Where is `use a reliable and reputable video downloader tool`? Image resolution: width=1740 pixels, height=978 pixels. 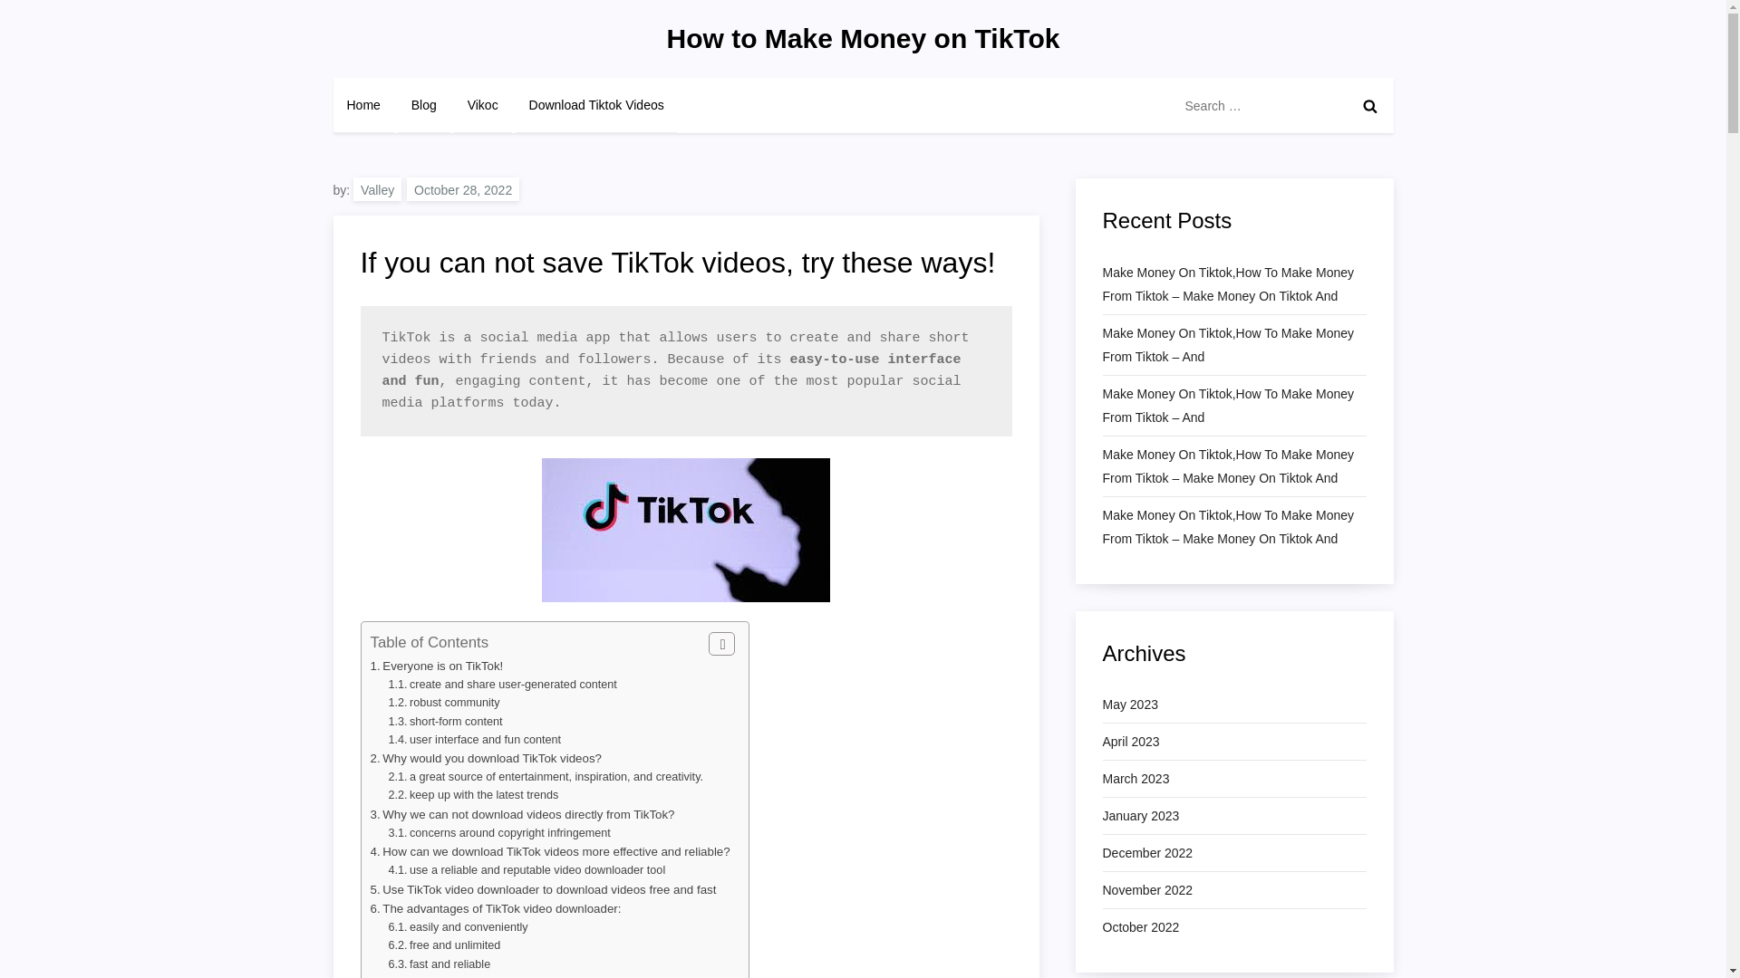
use a reliable and reputable video downloader tool is located at coordinates (536, 869).